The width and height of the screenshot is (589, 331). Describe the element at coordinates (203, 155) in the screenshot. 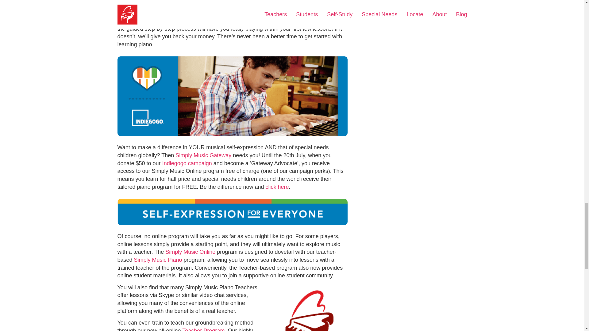

I see `Simply Music Gateway` at that location.